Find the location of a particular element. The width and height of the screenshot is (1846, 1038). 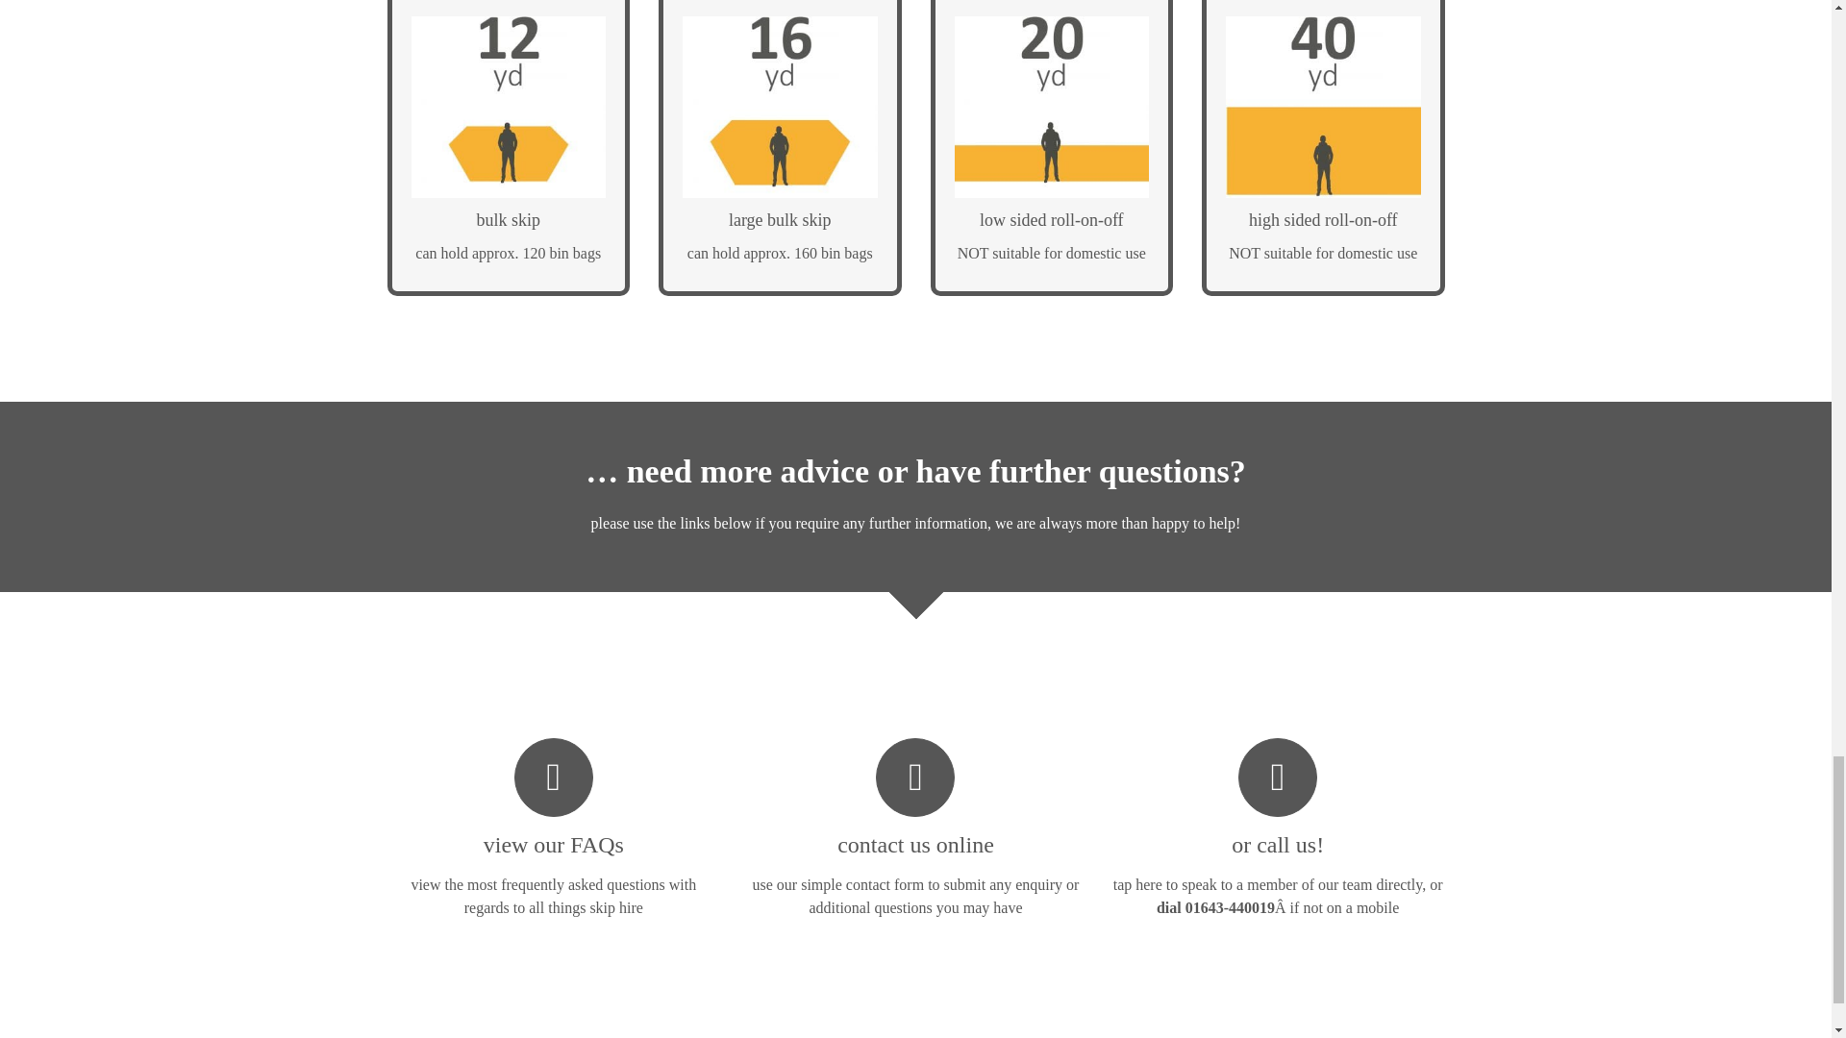

CHECK BEST RATE! is located at coordinates (510, 259).